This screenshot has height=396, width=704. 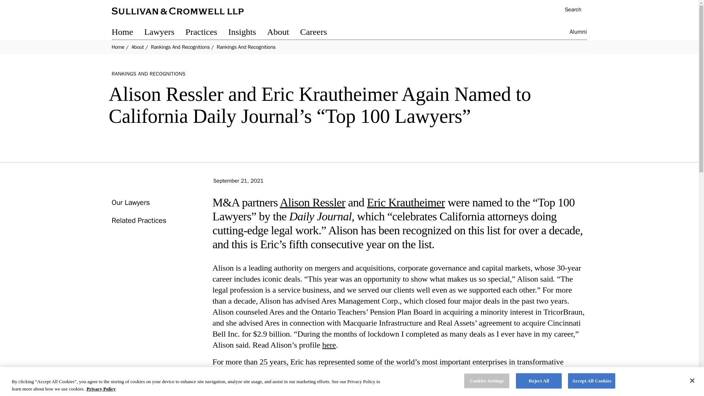 What do you see at coordinates (319, 33) in the screenshot?
I see `Careers` at bounding box center [319, 33].